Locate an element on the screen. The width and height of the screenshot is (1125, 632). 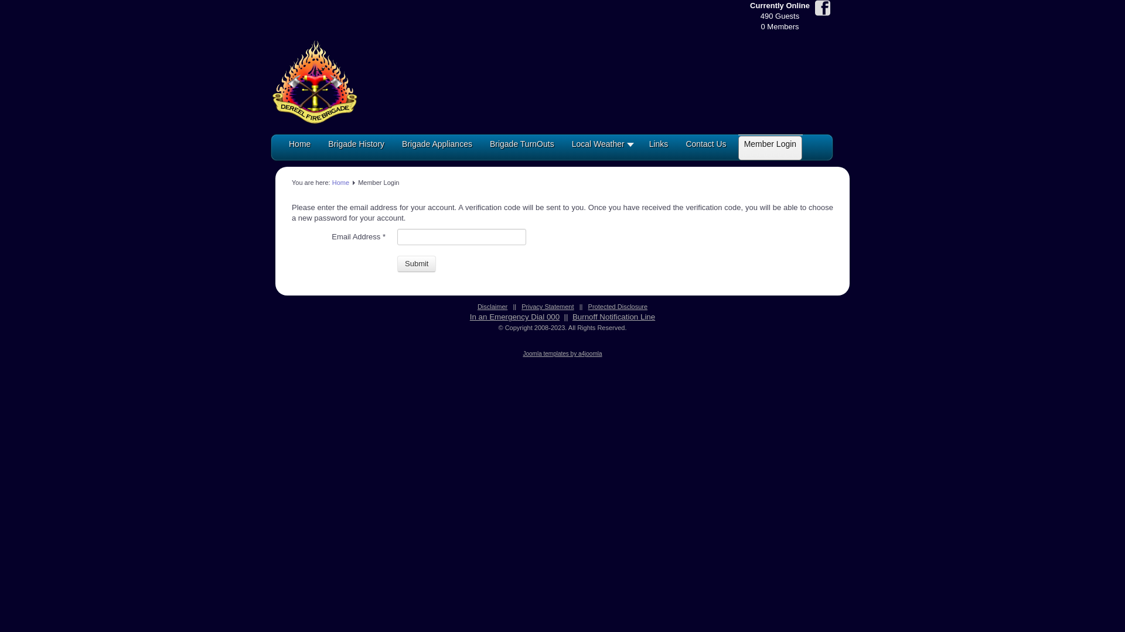
In an Emergency Dial 000 is located at coordinates (514, 317).